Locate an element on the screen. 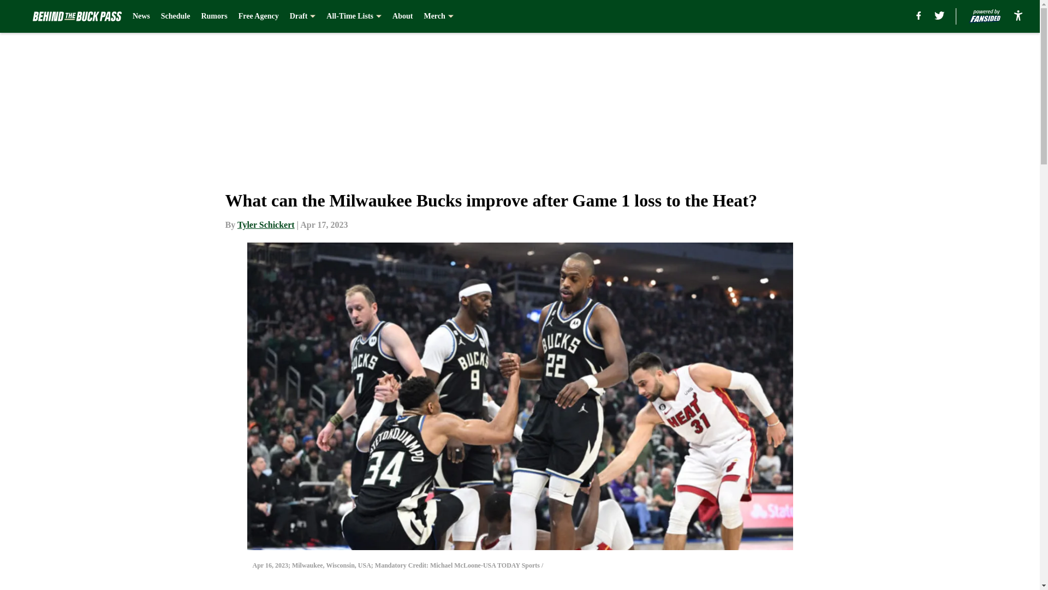 The width and height of the screenshot is (1048, 590). Schedule is located at coordinates (176, 16).